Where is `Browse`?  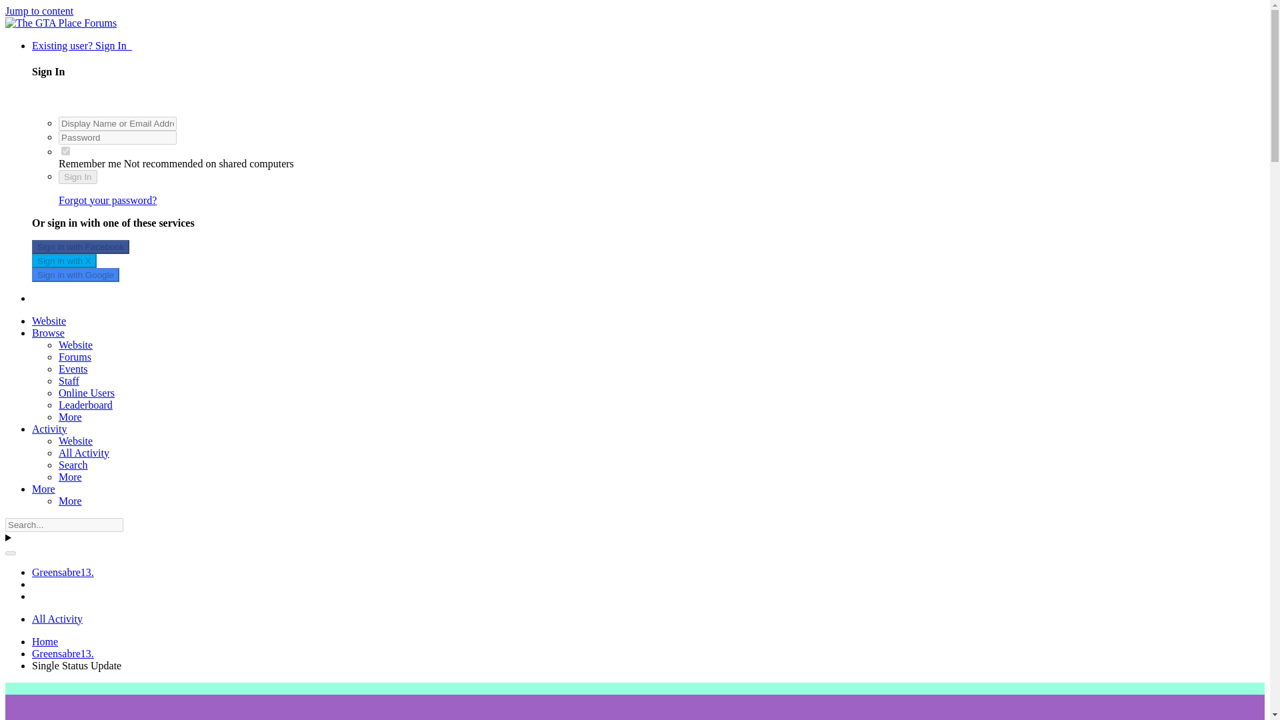 Browse is located at coordinates (48, 333).